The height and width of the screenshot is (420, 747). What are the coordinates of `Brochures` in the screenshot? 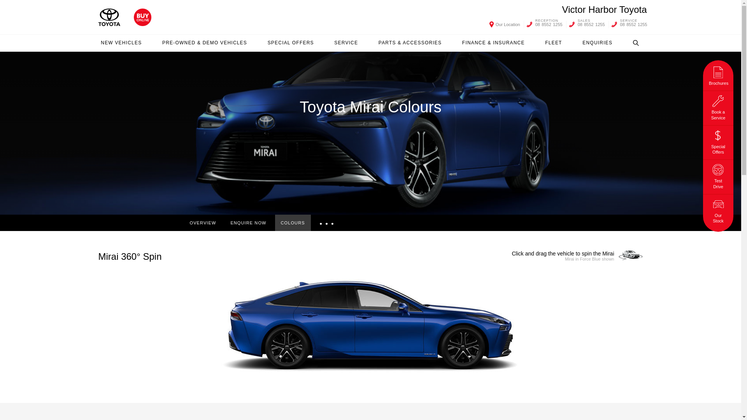 It's located at (718, 75).